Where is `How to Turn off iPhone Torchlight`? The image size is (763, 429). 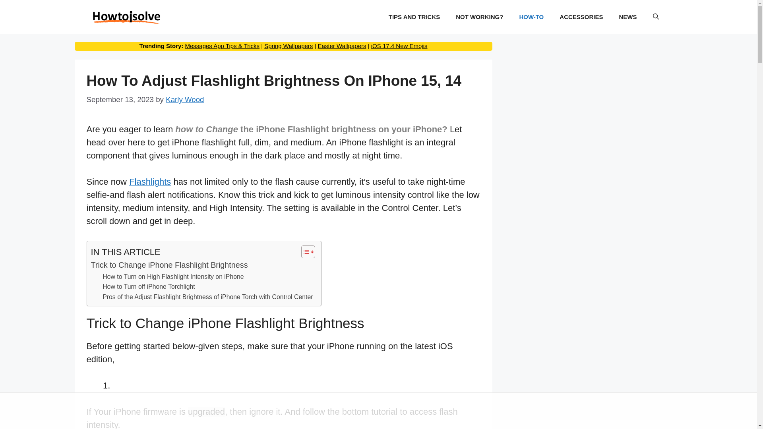 How to Turn off iPhone Torchlight is located at coordinates (149, 286).